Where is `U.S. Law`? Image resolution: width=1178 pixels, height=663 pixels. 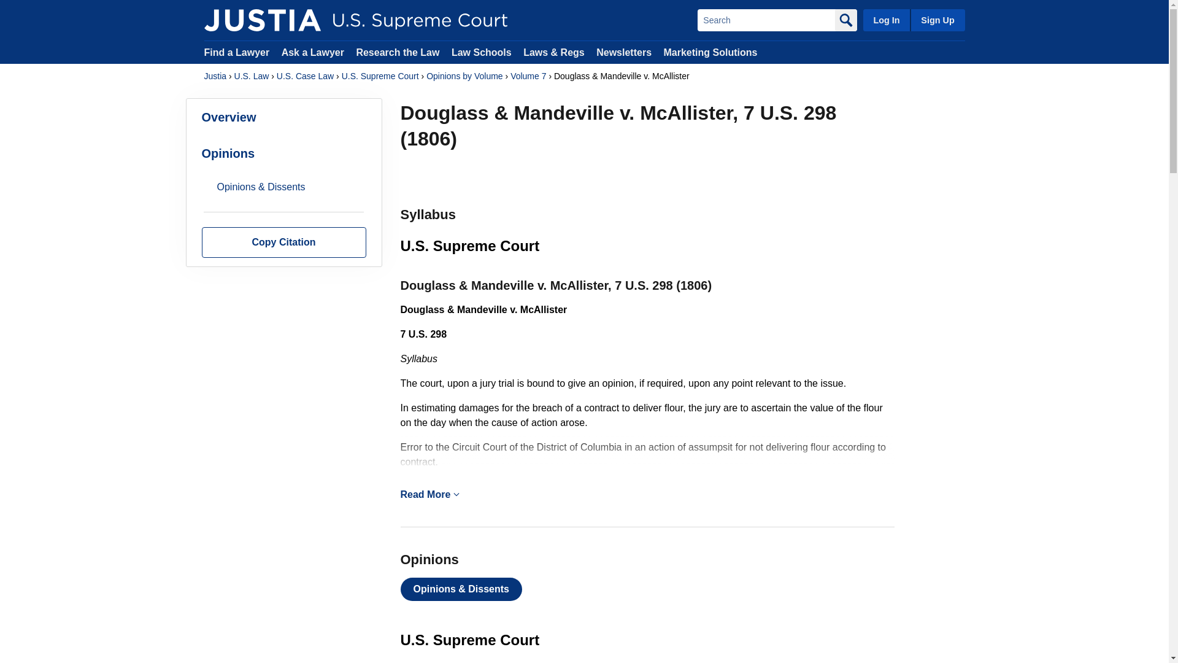
U.S. Law is located at coordinates (252, 76).